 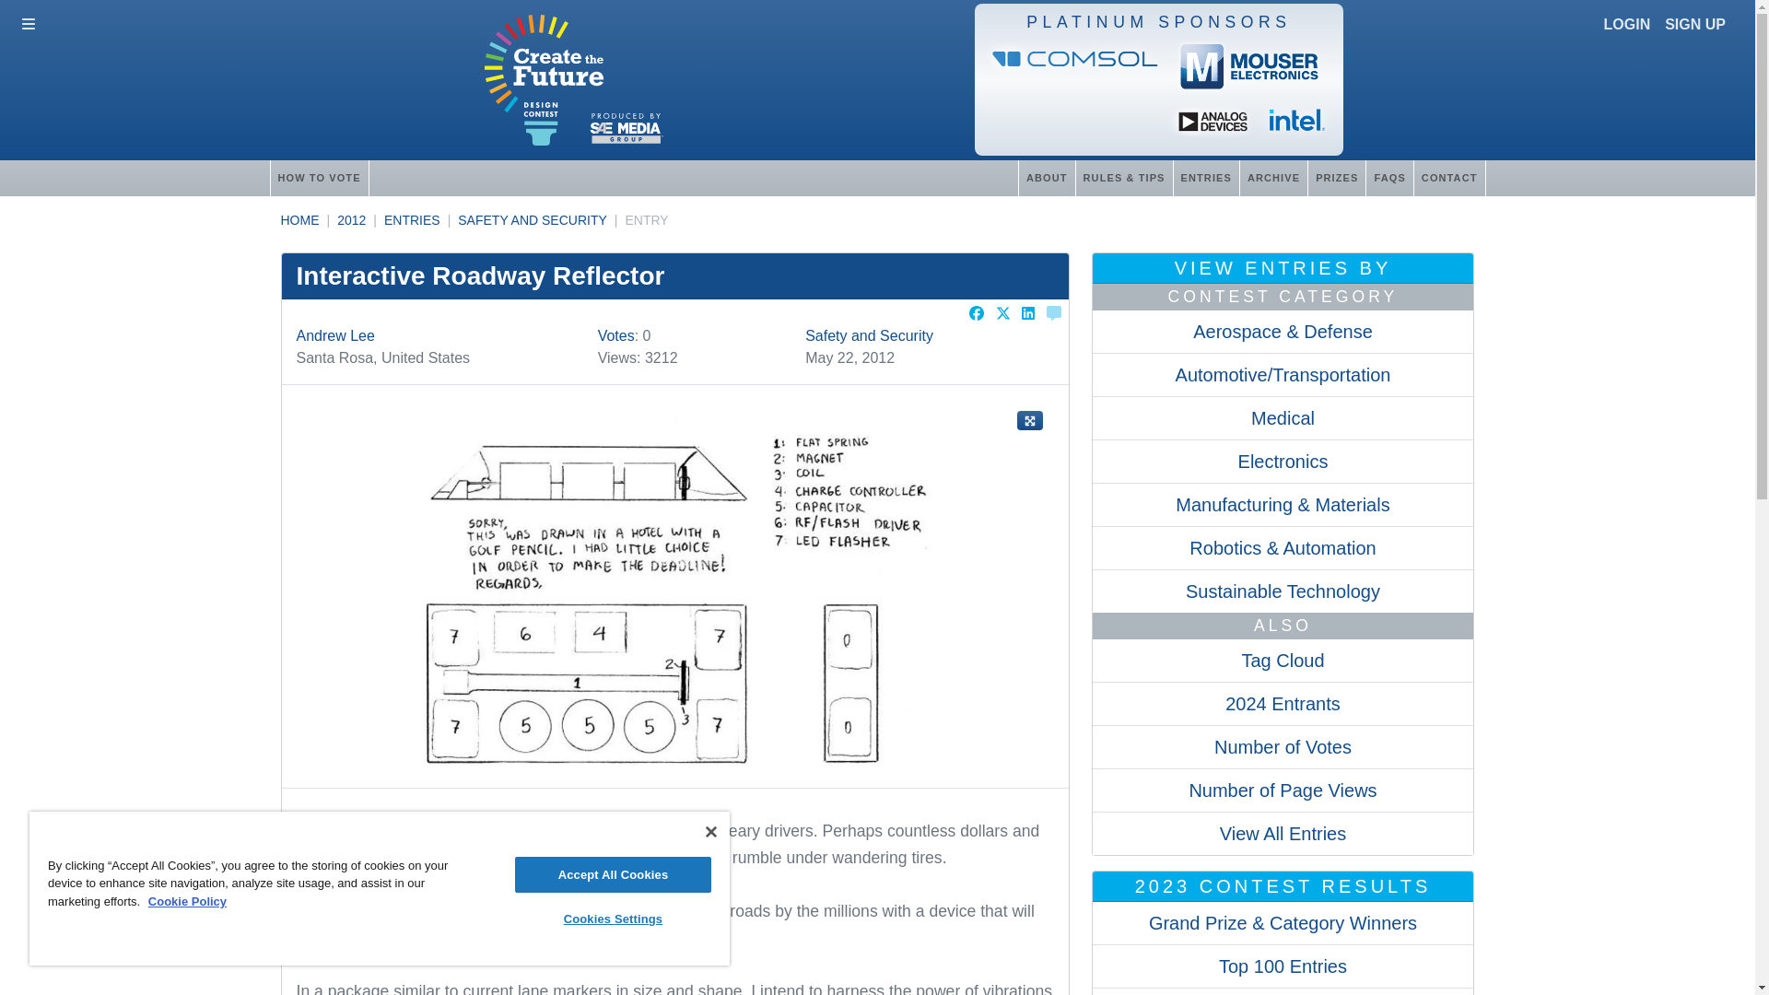 What do you see at coordinates (869, 335) in the screenshot?
I see `Safety and Security` at bounding box center [869, 335].